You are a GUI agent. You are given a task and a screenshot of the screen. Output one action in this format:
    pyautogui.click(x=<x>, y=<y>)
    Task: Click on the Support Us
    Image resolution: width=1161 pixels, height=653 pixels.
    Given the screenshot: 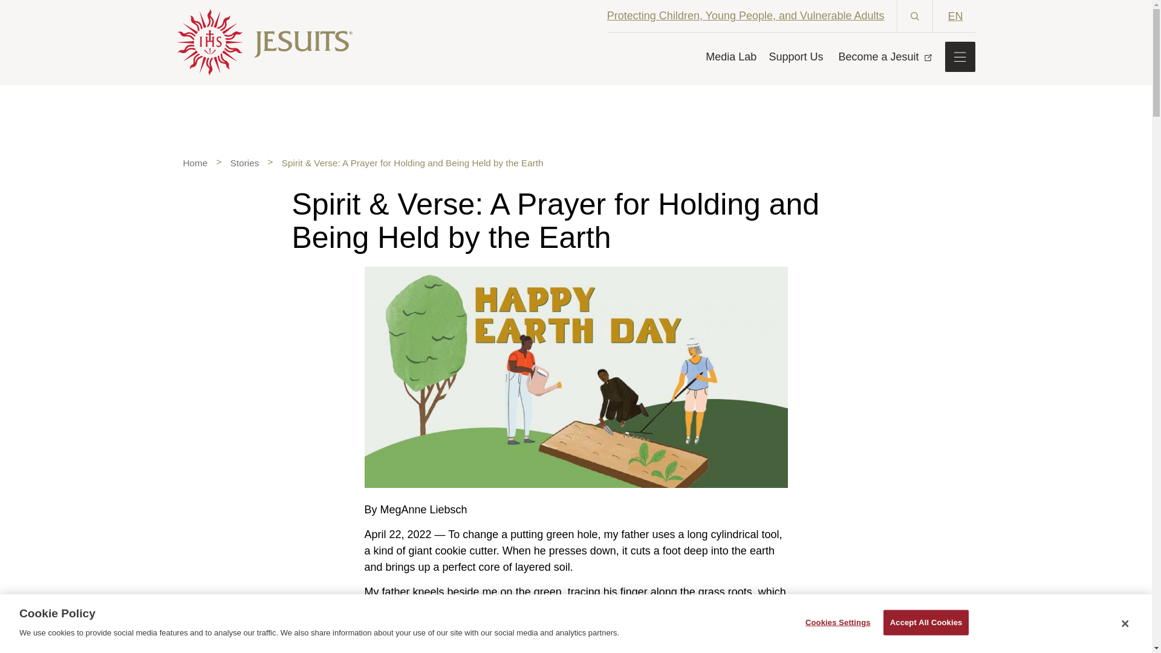 What is the action you would take?
    pyautogui.click(x=796, y=56)
    